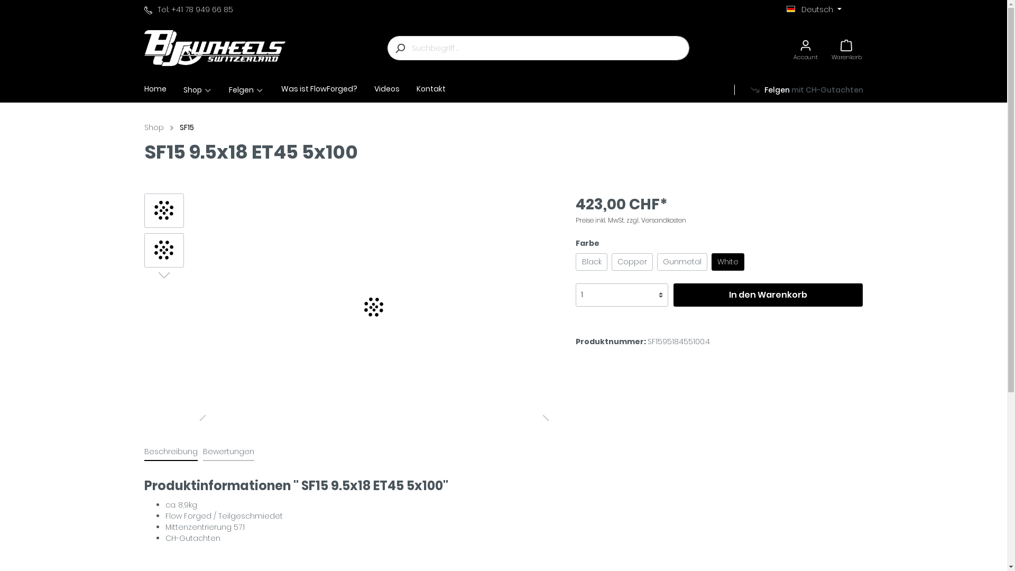  I want to click on Beschreibung, so click(170, 452).